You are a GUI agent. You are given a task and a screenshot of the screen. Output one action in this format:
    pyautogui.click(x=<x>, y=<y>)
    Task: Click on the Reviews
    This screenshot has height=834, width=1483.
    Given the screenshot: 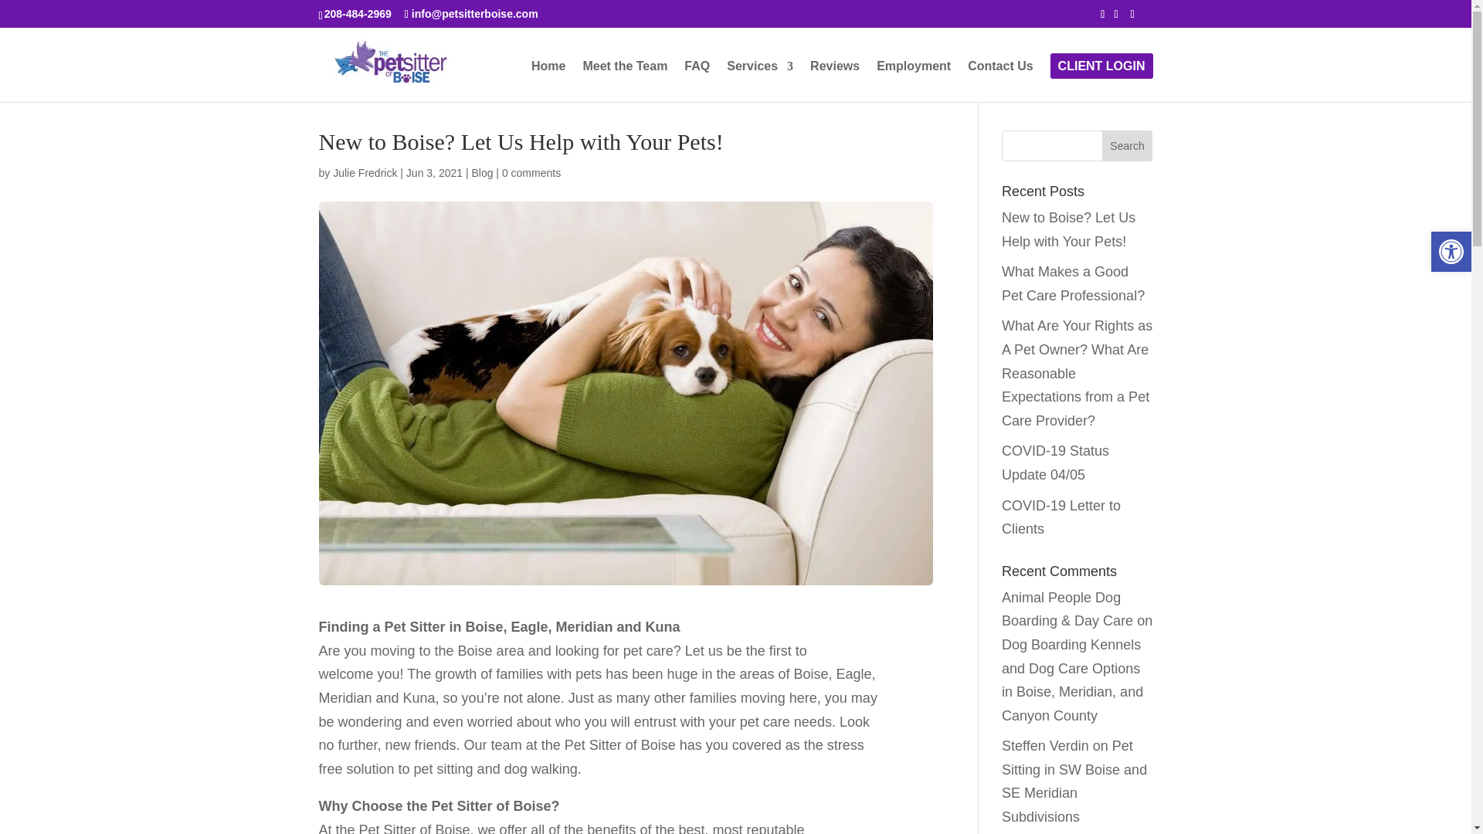 What is the action you would take?
    pyautogui.click(x=834, y=80)
    